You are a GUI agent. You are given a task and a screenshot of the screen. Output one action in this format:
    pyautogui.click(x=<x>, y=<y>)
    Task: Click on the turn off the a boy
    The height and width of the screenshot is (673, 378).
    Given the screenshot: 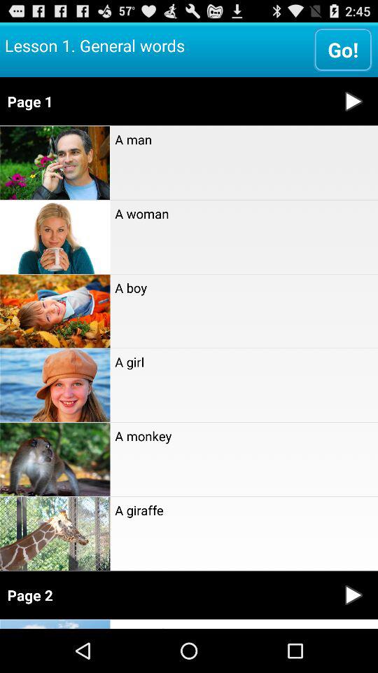 What is the action you would take?
    pyautogui.click(x=244, y=287)
    